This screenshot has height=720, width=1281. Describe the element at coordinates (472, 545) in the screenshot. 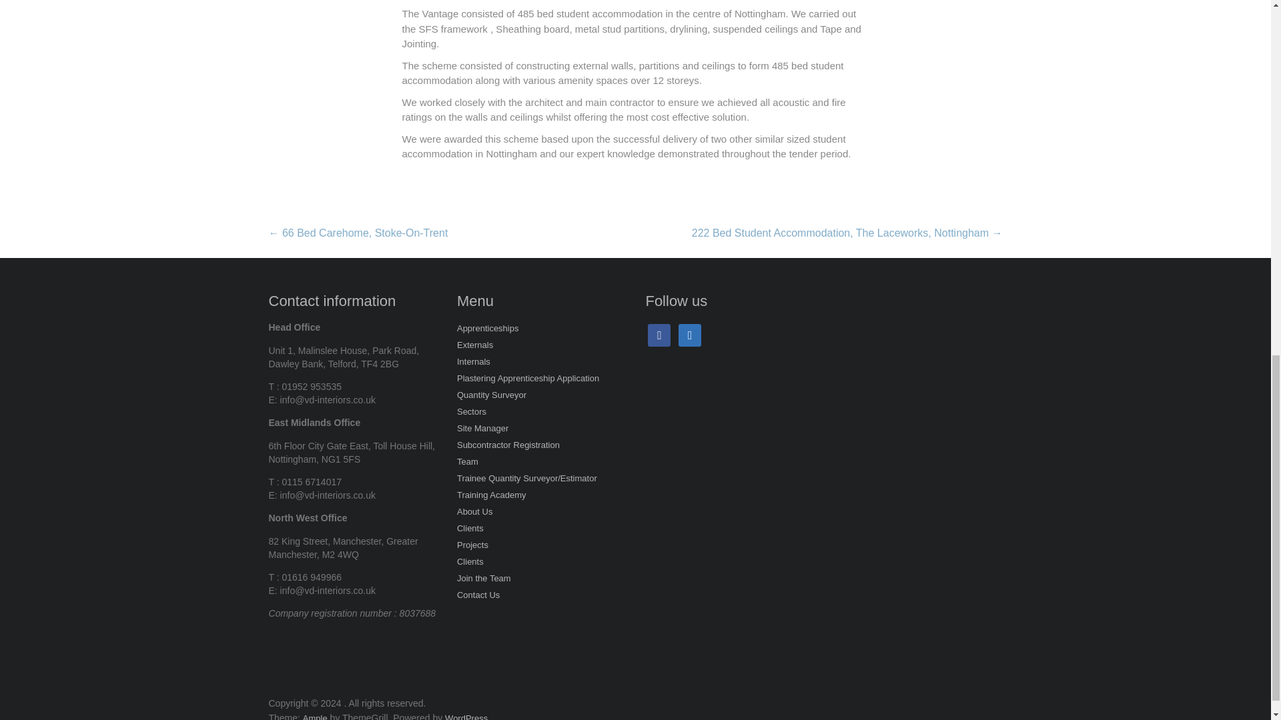

I see `Projects` at that location.